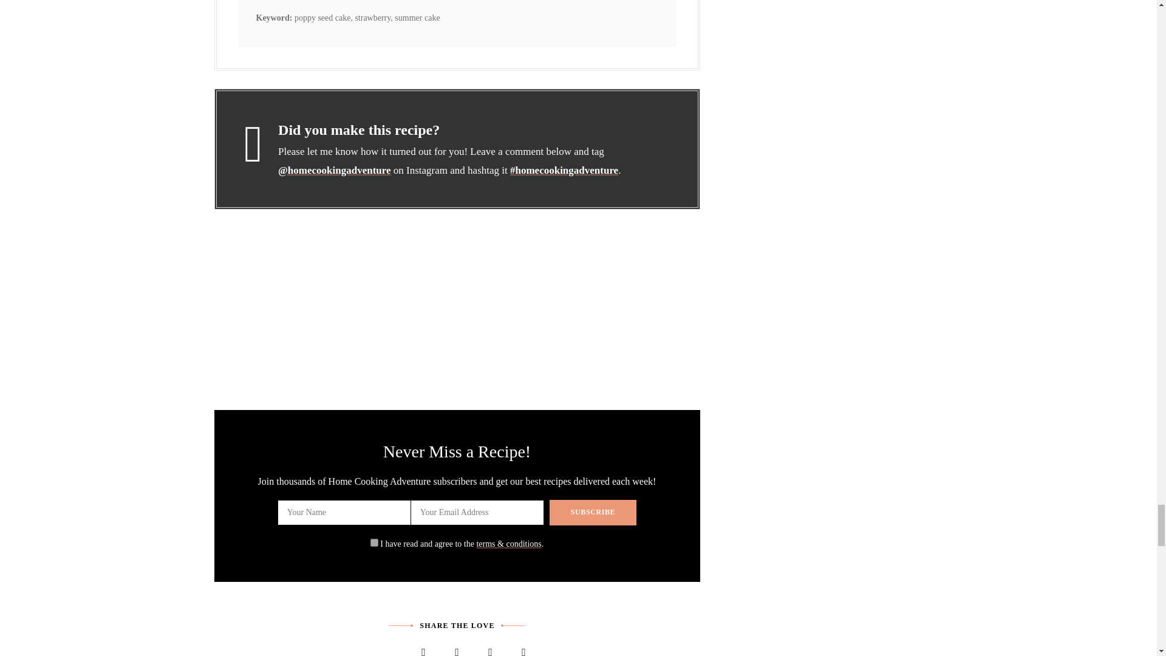 The height and width of the screenshot is (656, 1166). I want to click on Twitter, so click(457, 647).